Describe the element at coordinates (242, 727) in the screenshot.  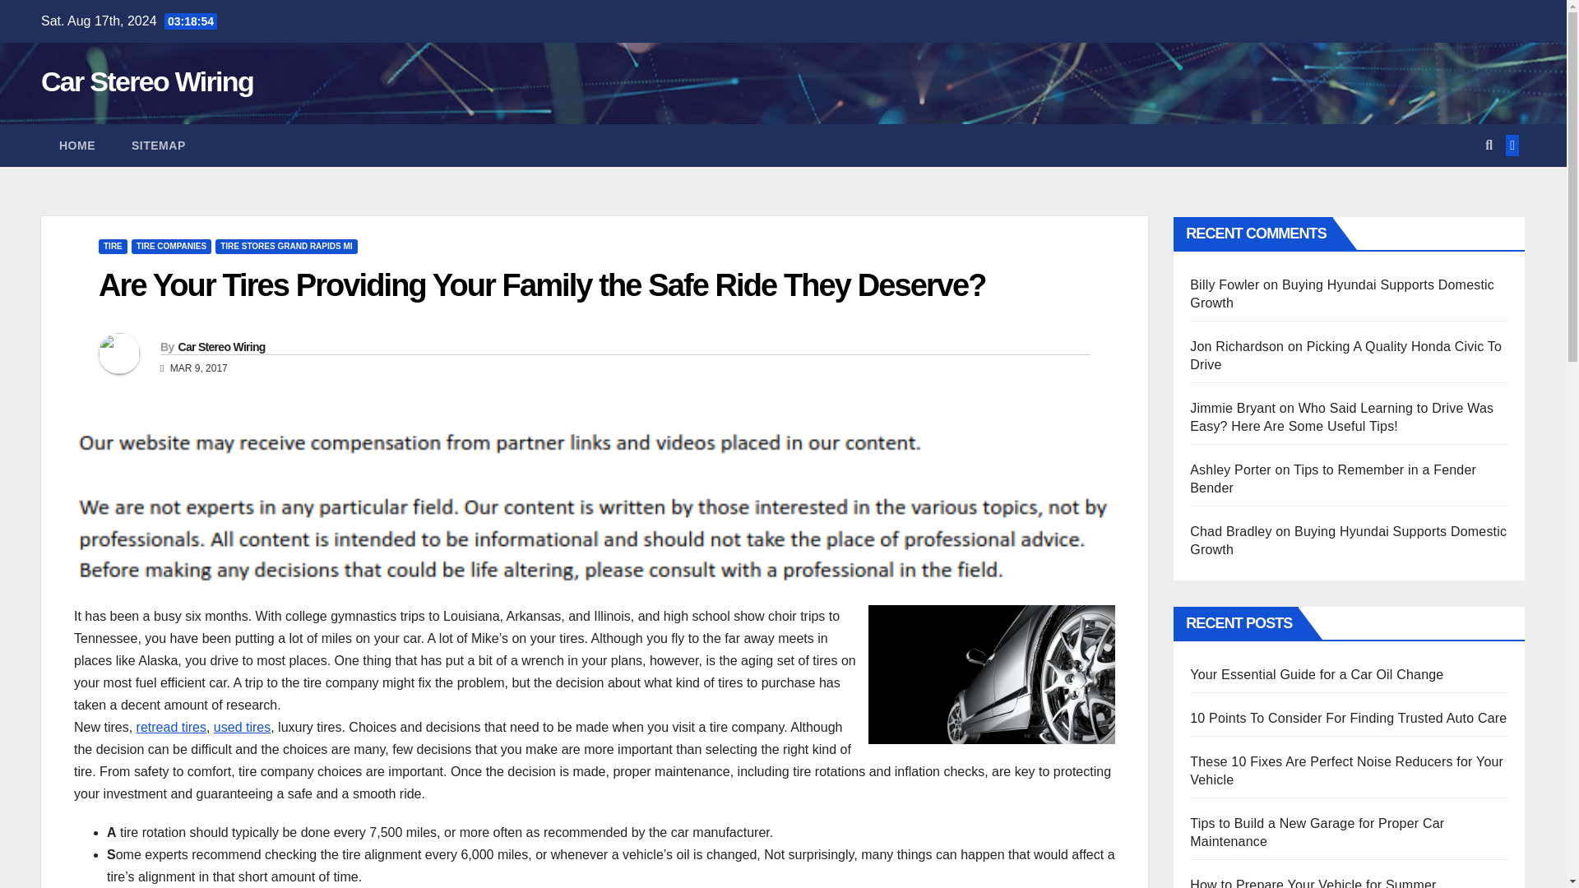
I see `used tires` at that location.